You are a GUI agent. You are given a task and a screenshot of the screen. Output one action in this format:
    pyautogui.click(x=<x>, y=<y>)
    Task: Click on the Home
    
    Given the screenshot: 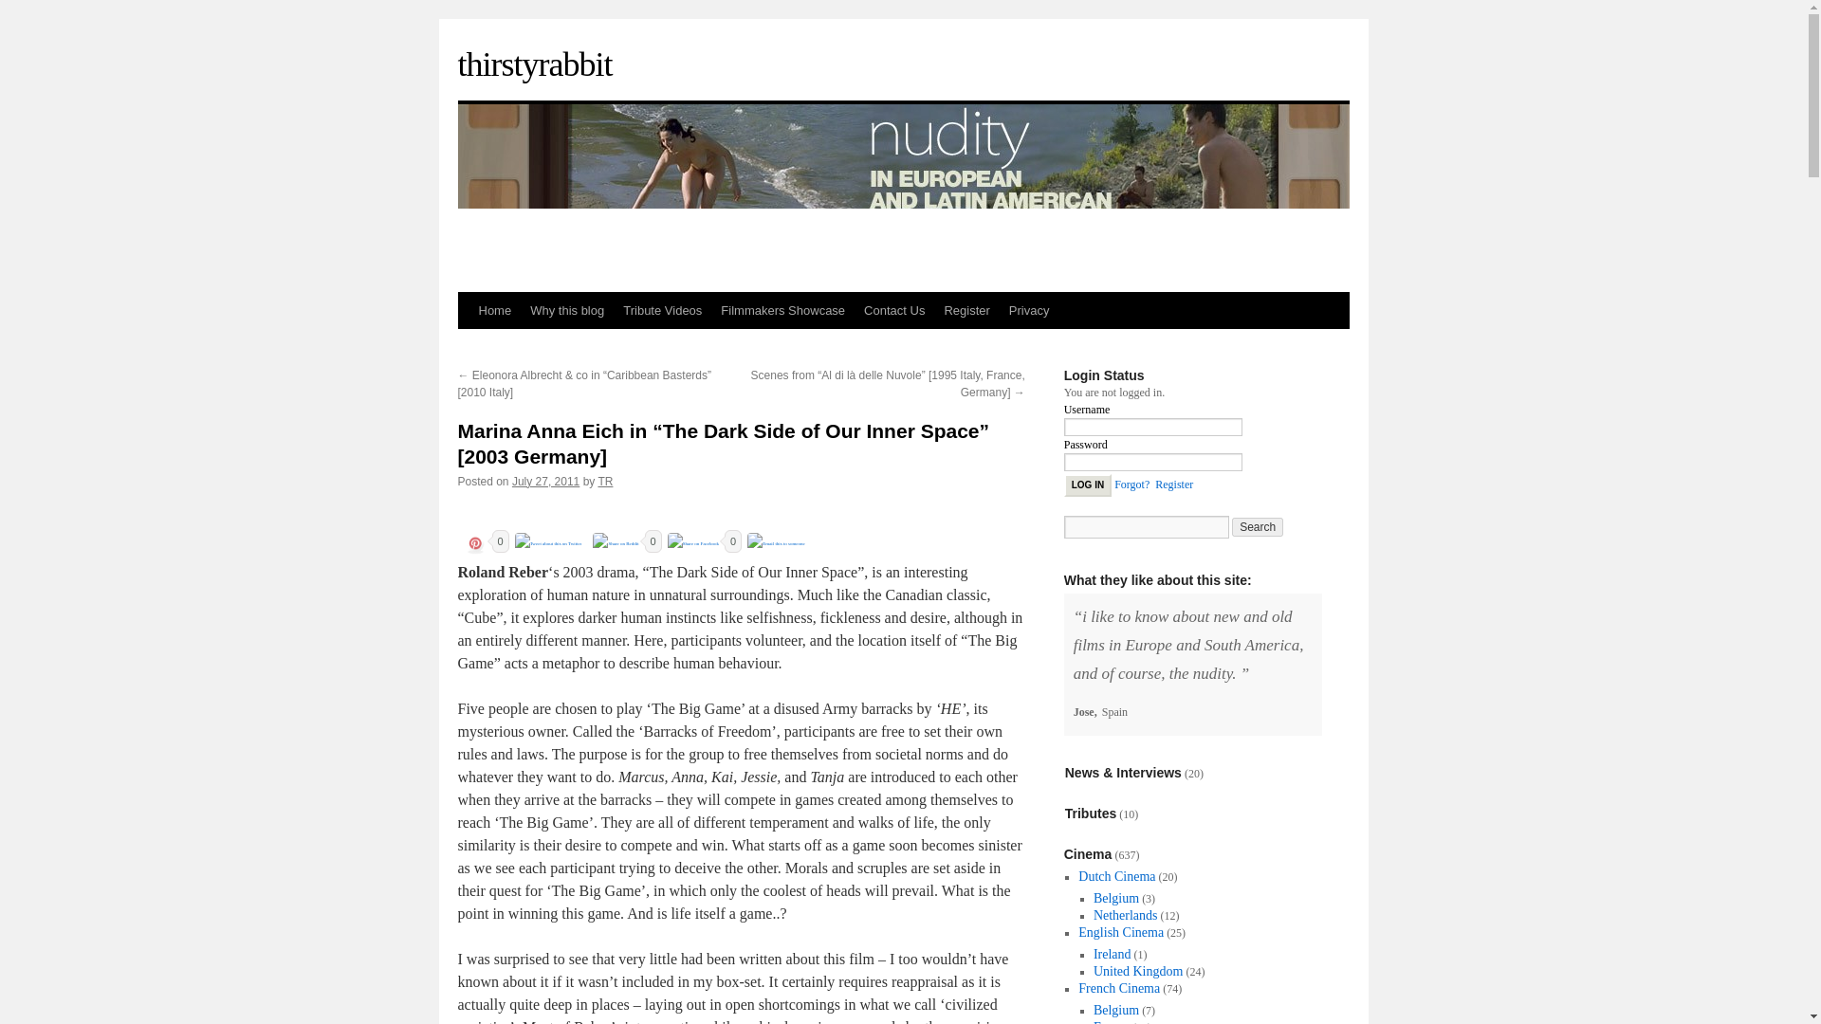 What is the action you would take?
    pyautogui.click(x=494, y=310)
    